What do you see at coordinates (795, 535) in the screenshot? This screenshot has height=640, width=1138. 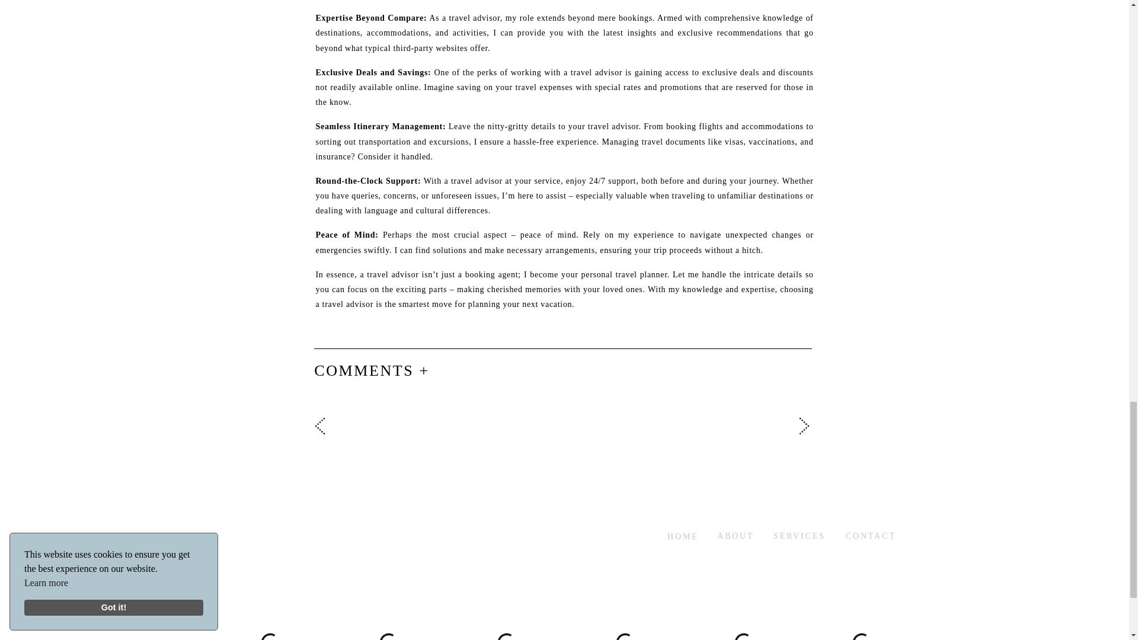 I see `SERVICES` at bounding box center [795, 535].